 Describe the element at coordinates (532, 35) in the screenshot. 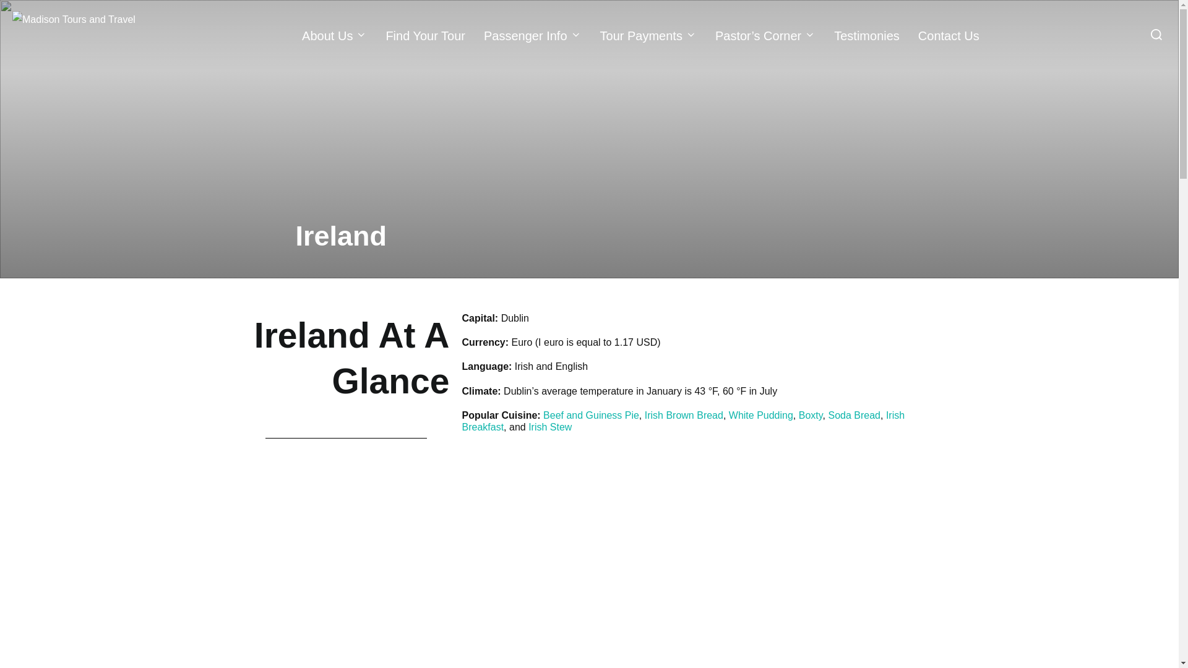

I see `Passenger Info` at that location.